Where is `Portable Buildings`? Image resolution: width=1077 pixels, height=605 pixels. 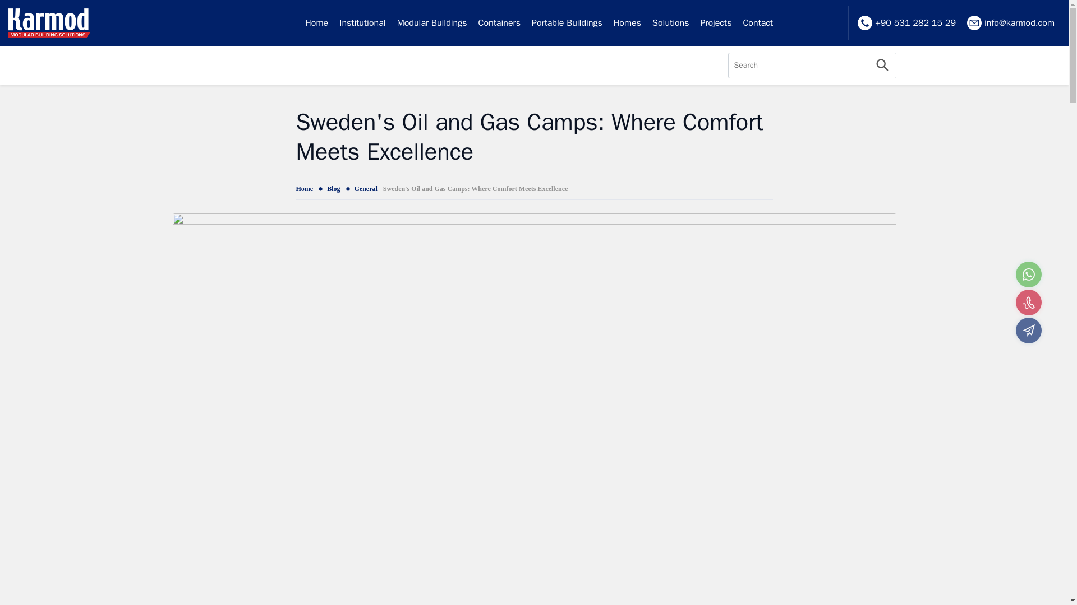
Portable Buildings is located at coordinates (567, 23).